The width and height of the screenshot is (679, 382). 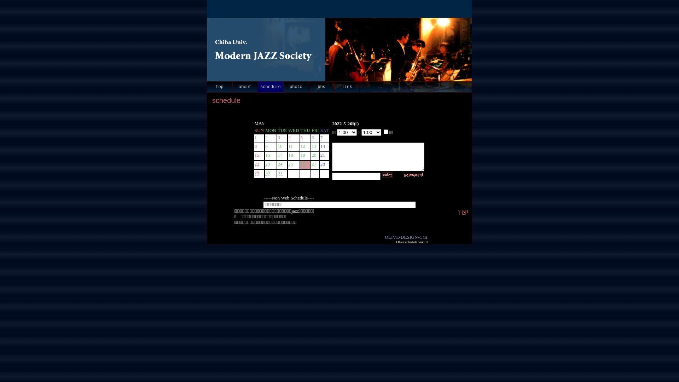 What do you see at coordinates (313, 138) in the screenshot?
I see `6` at bounding box center [313, 138].